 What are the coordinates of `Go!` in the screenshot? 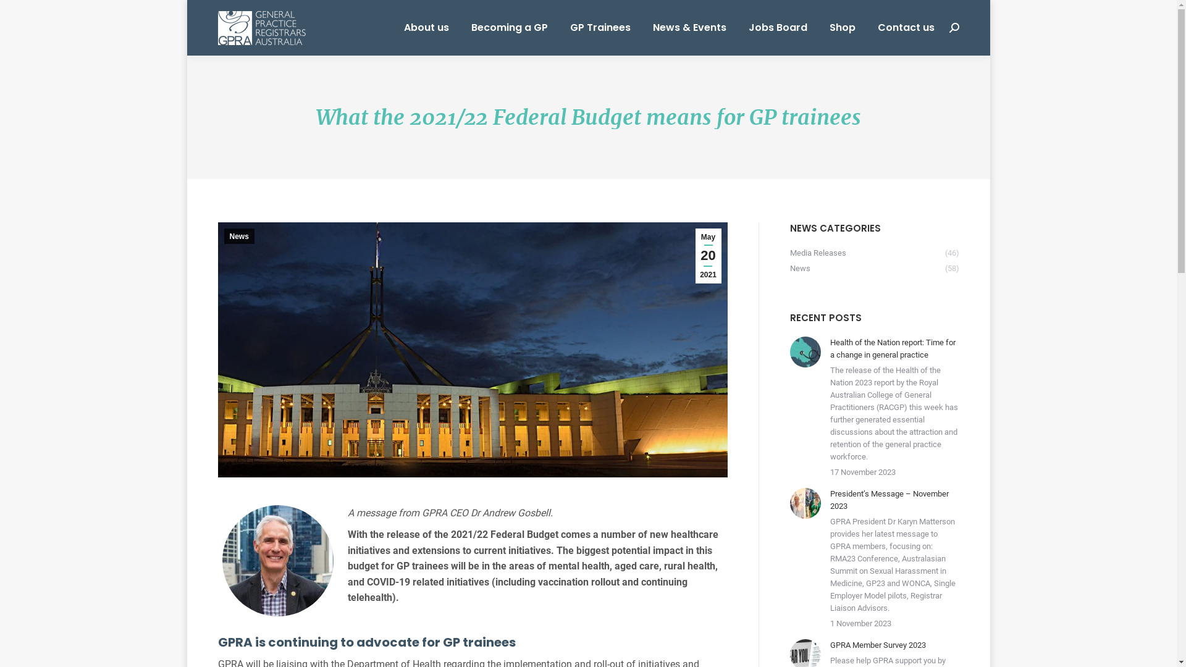 It's located at (19, 14).